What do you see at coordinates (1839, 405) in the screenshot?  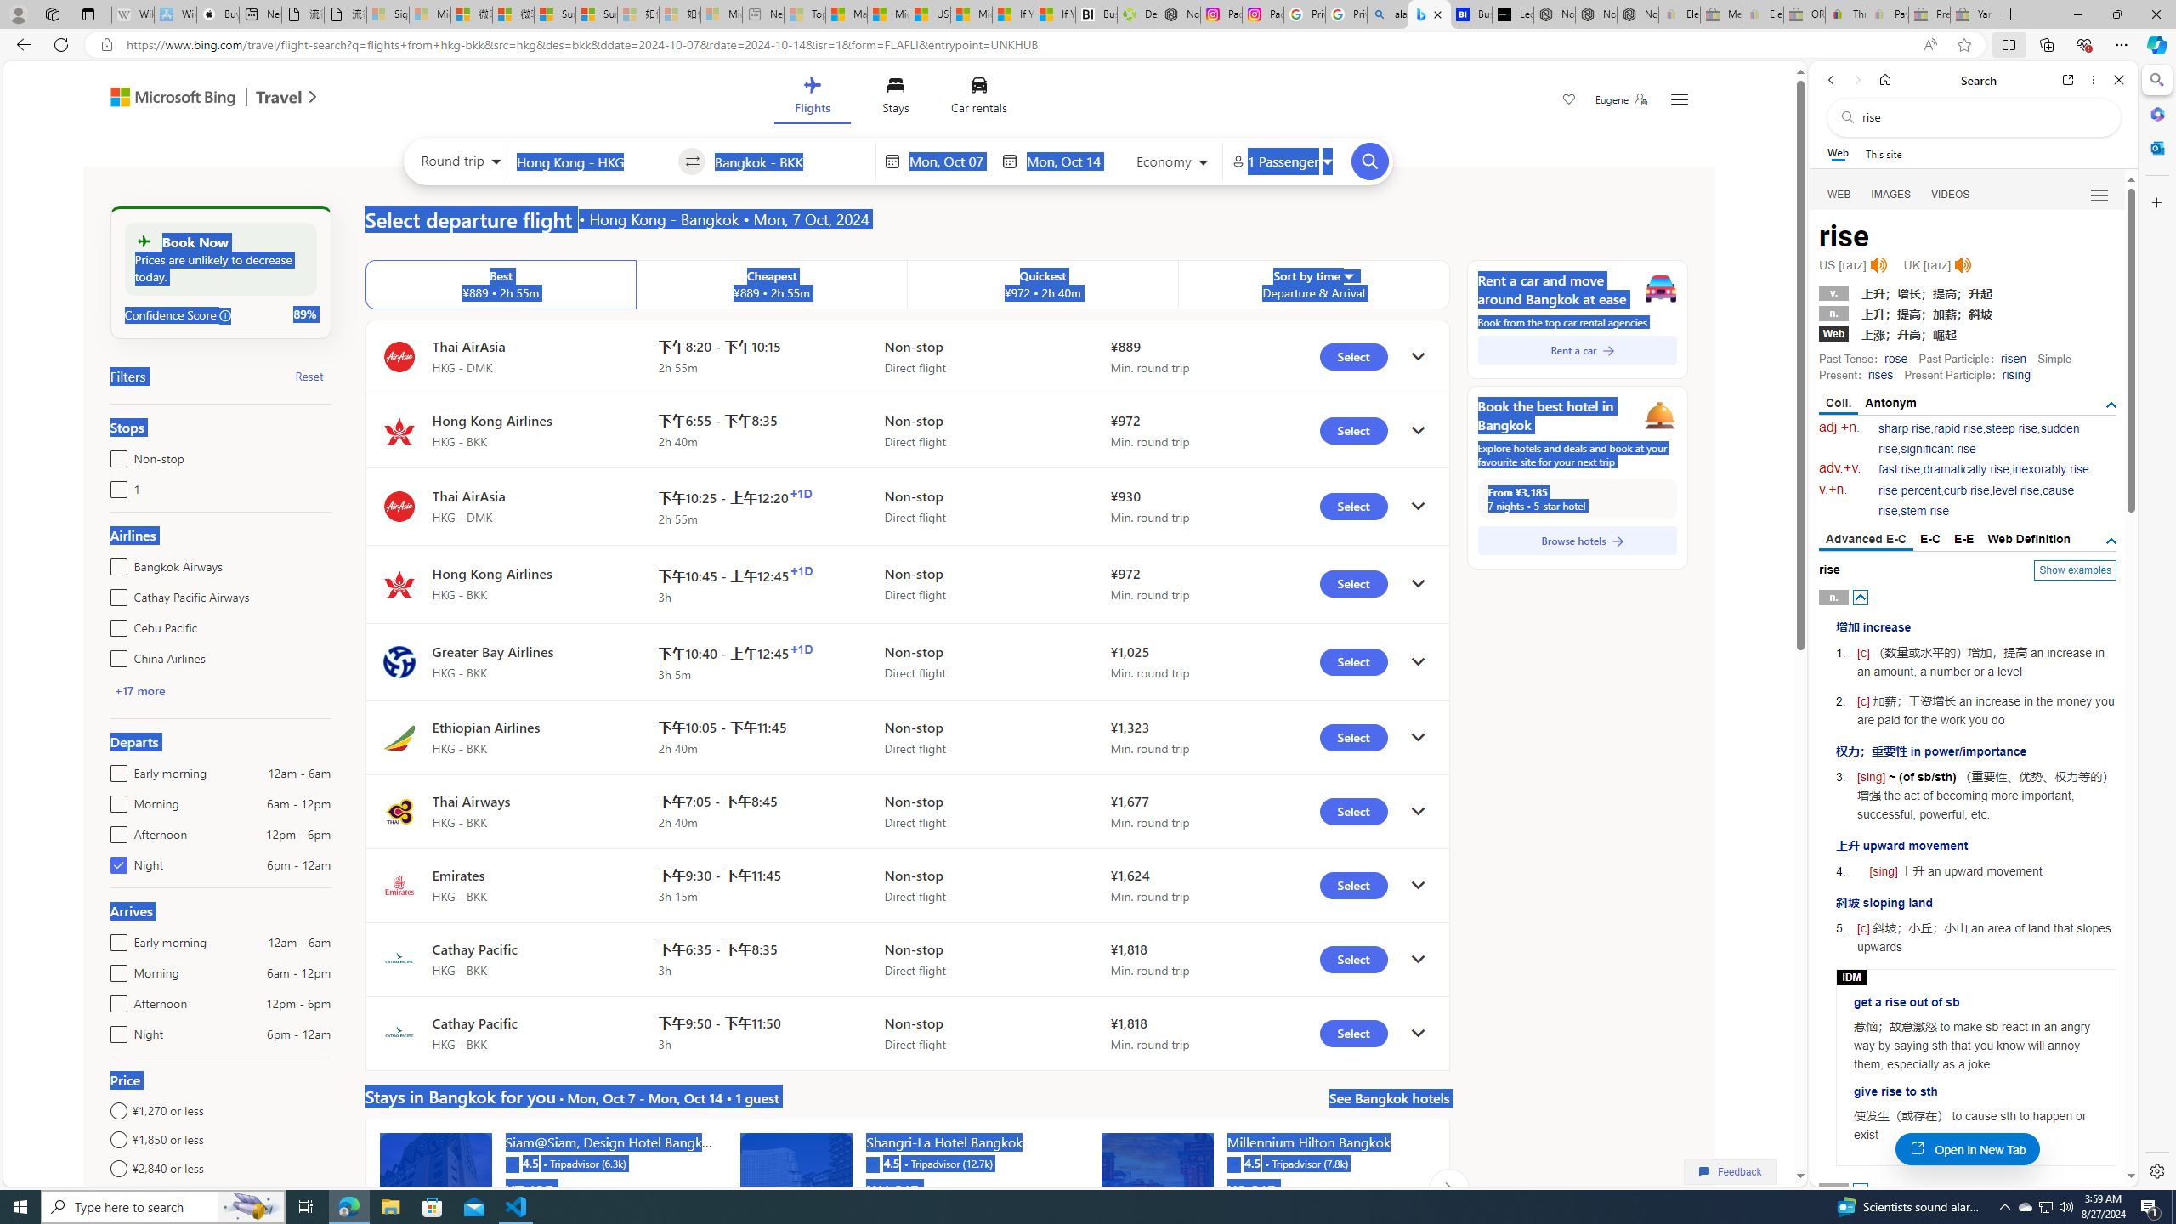 I see `Coll.` at bounding box center [1839, 405].